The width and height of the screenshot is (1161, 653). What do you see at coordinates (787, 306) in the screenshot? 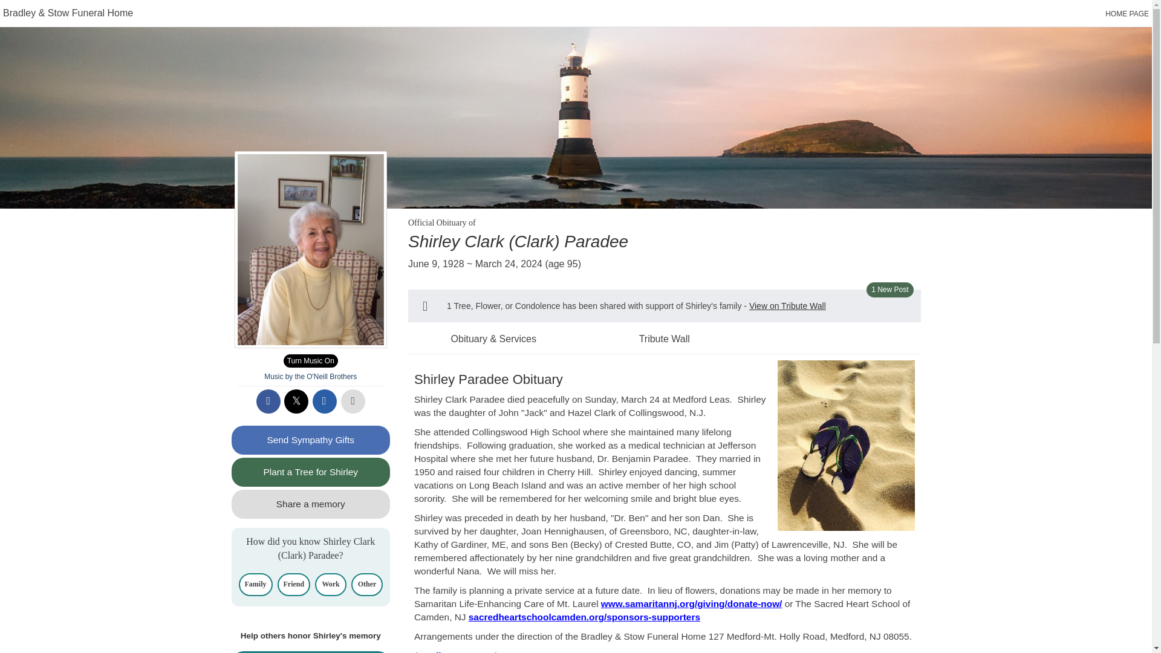
I see `View on Tribute Wall` at bounding box center [787, 306].